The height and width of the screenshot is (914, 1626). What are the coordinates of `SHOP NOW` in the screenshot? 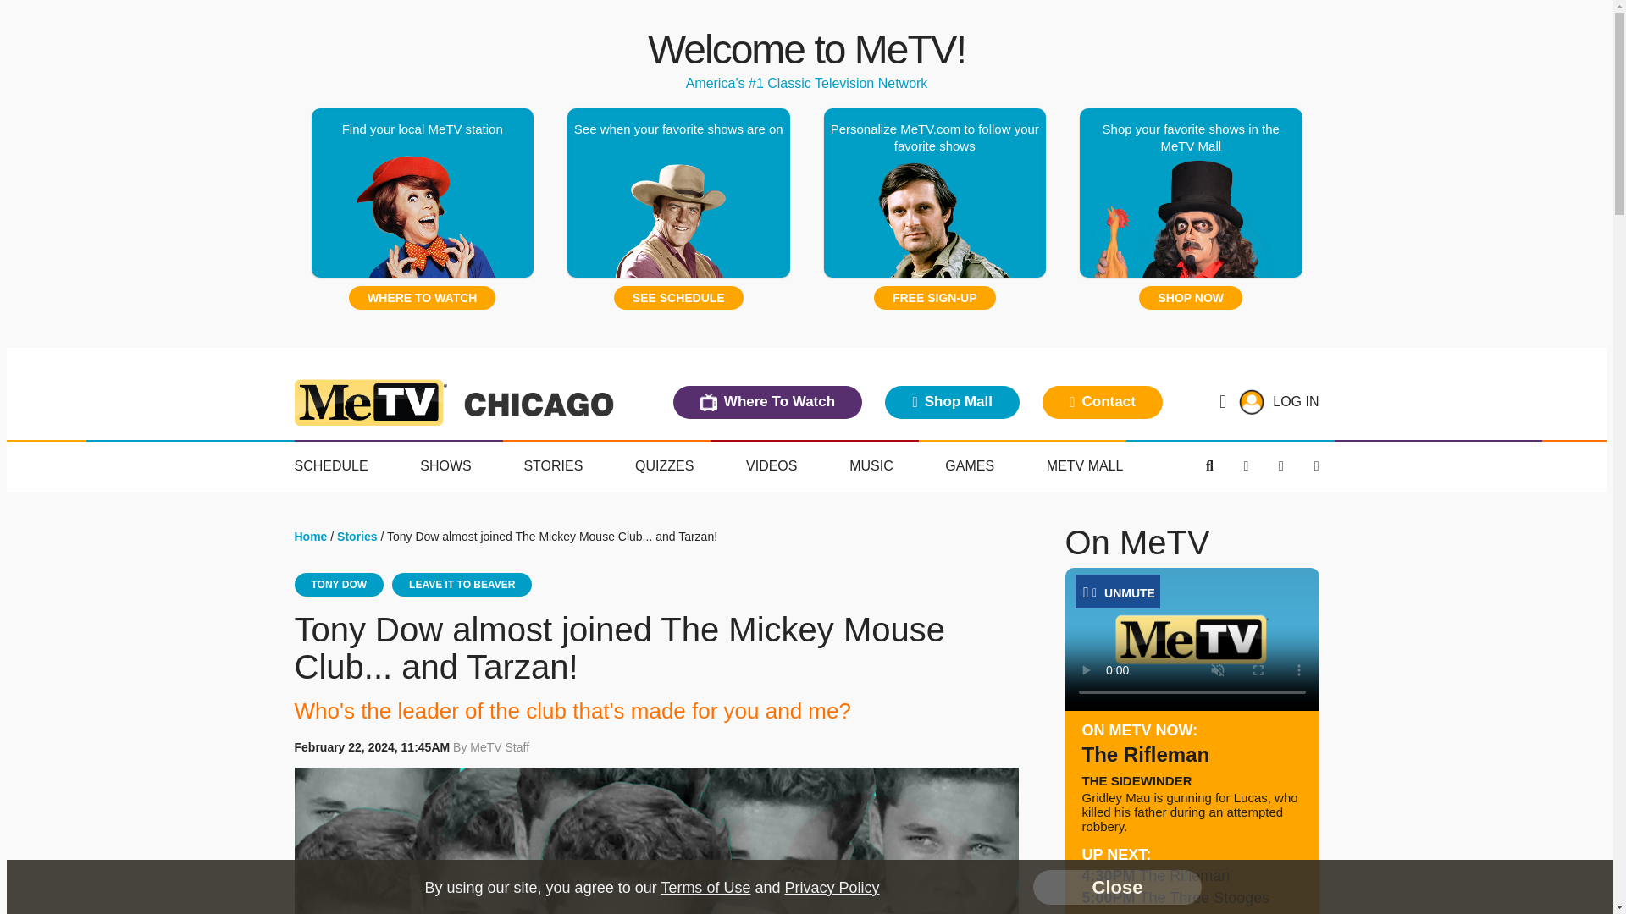 It's located at (1191, 298).